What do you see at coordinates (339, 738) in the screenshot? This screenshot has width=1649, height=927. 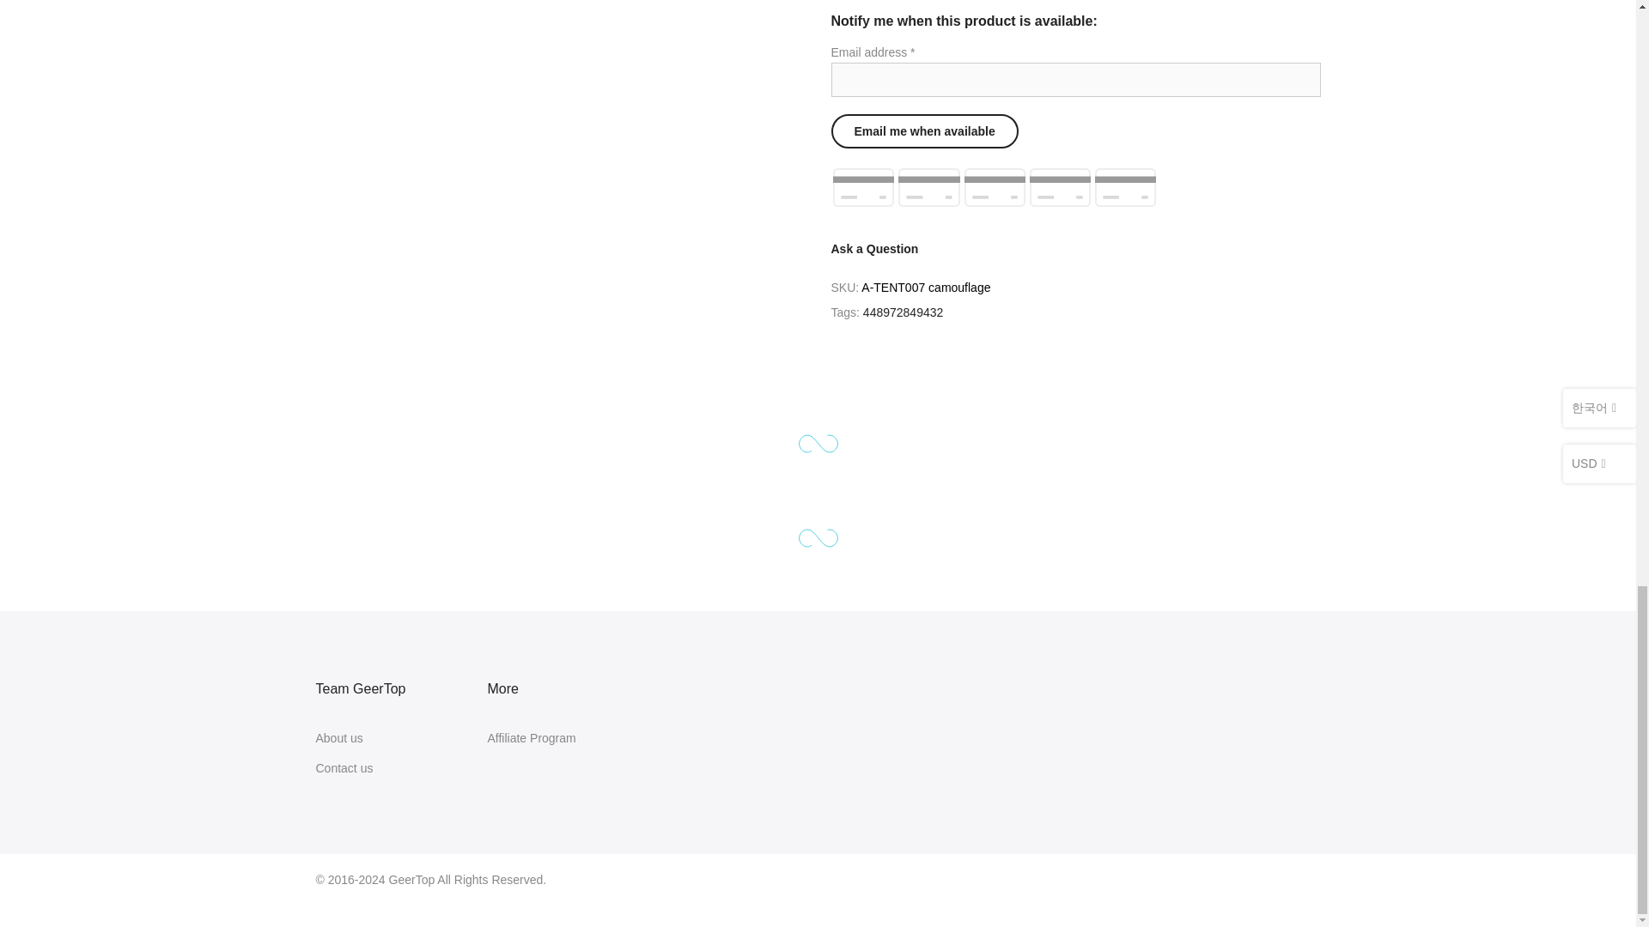 I see `About us` at bounding box center [339, 738].